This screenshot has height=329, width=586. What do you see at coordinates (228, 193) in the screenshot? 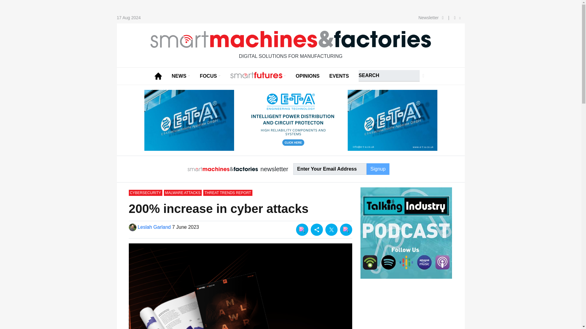
I see `THREAT TRENDS REPORT` at bounding box center [228, 193].